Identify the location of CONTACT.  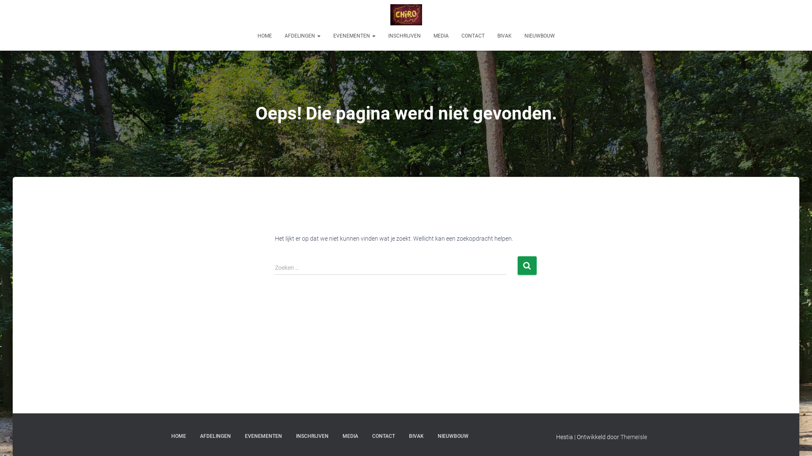
(384, 437).